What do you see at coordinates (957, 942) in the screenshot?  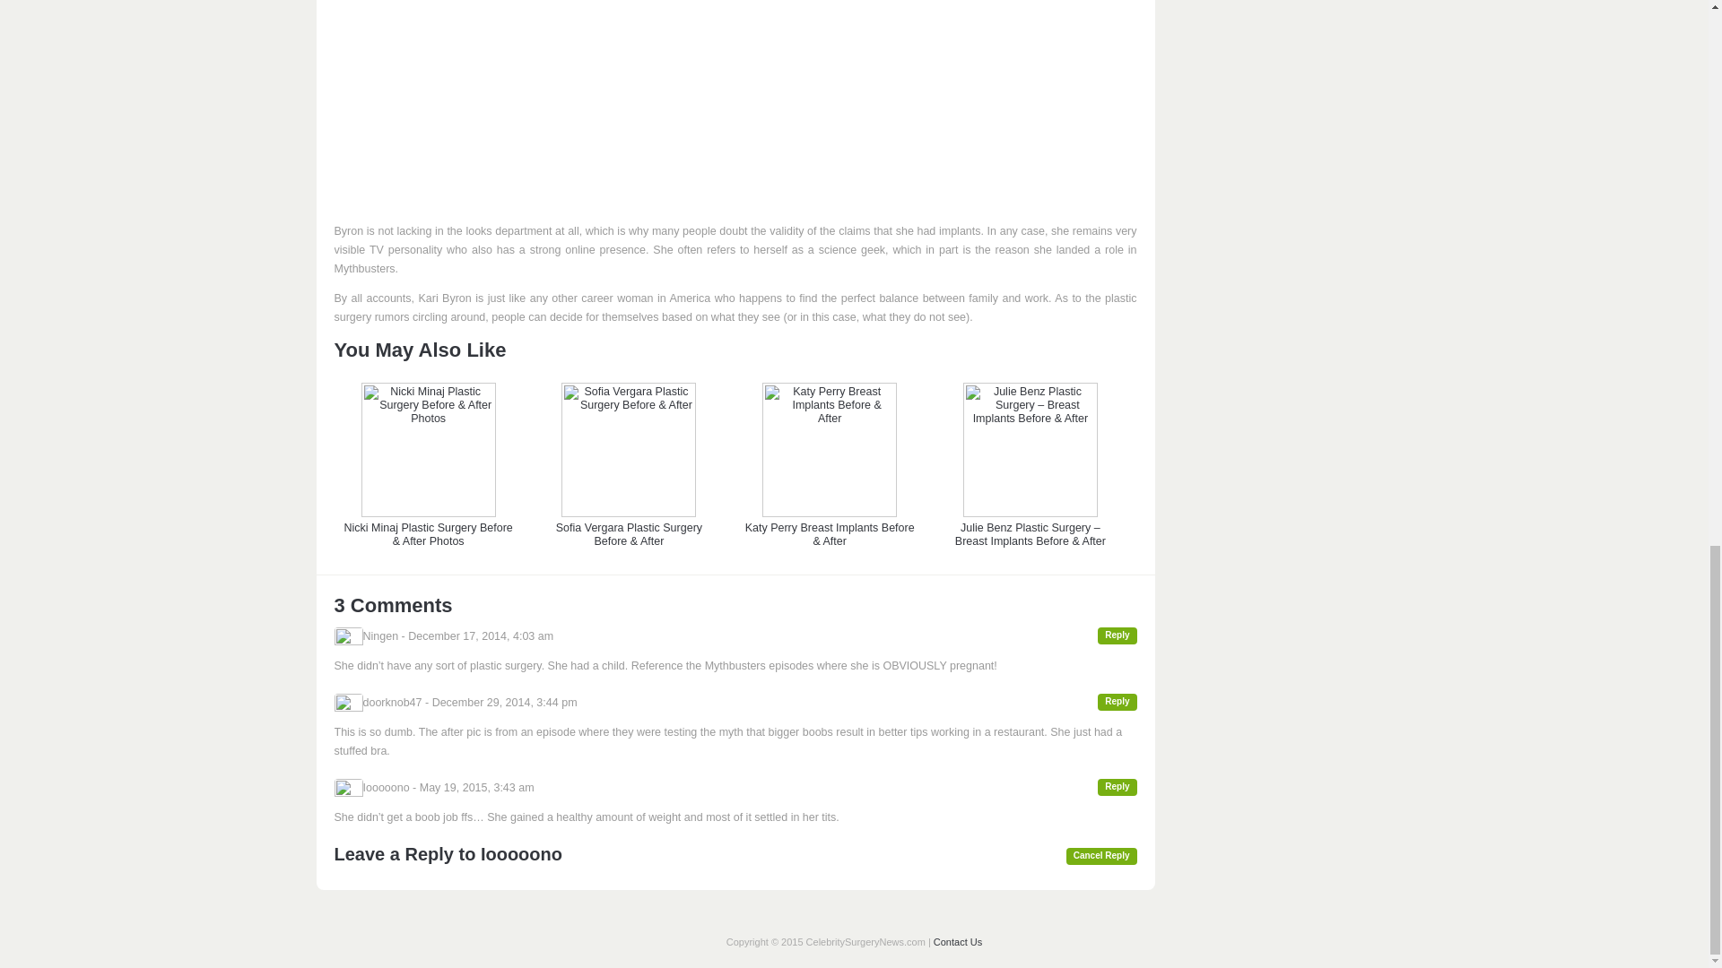 I see `Contact Us` at bounding box center [957, 942].